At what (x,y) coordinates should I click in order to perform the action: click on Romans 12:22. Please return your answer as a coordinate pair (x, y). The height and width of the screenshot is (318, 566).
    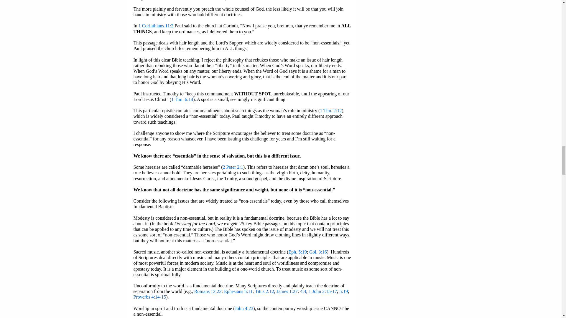
    Looking at the image, I should click on (208, 291).